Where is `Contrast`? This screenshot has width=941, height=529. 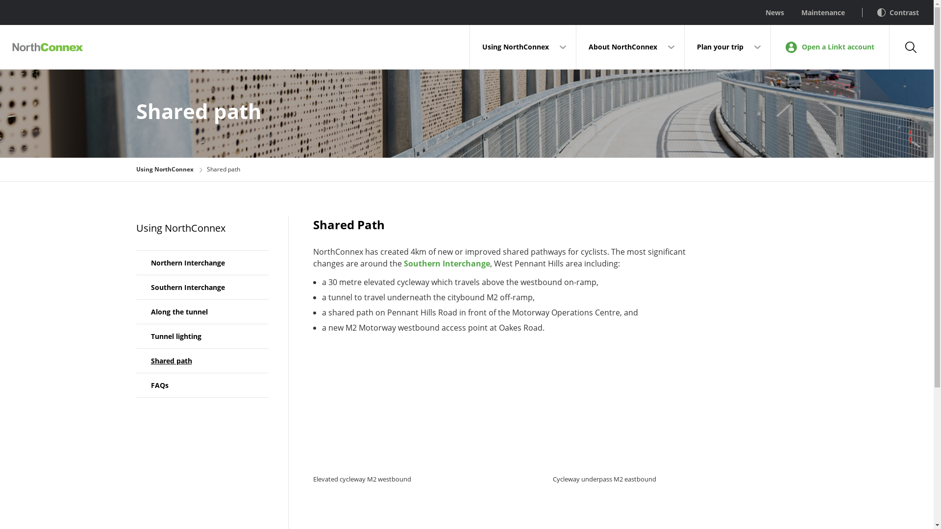 Contrast is located at coordinates (891, 13).